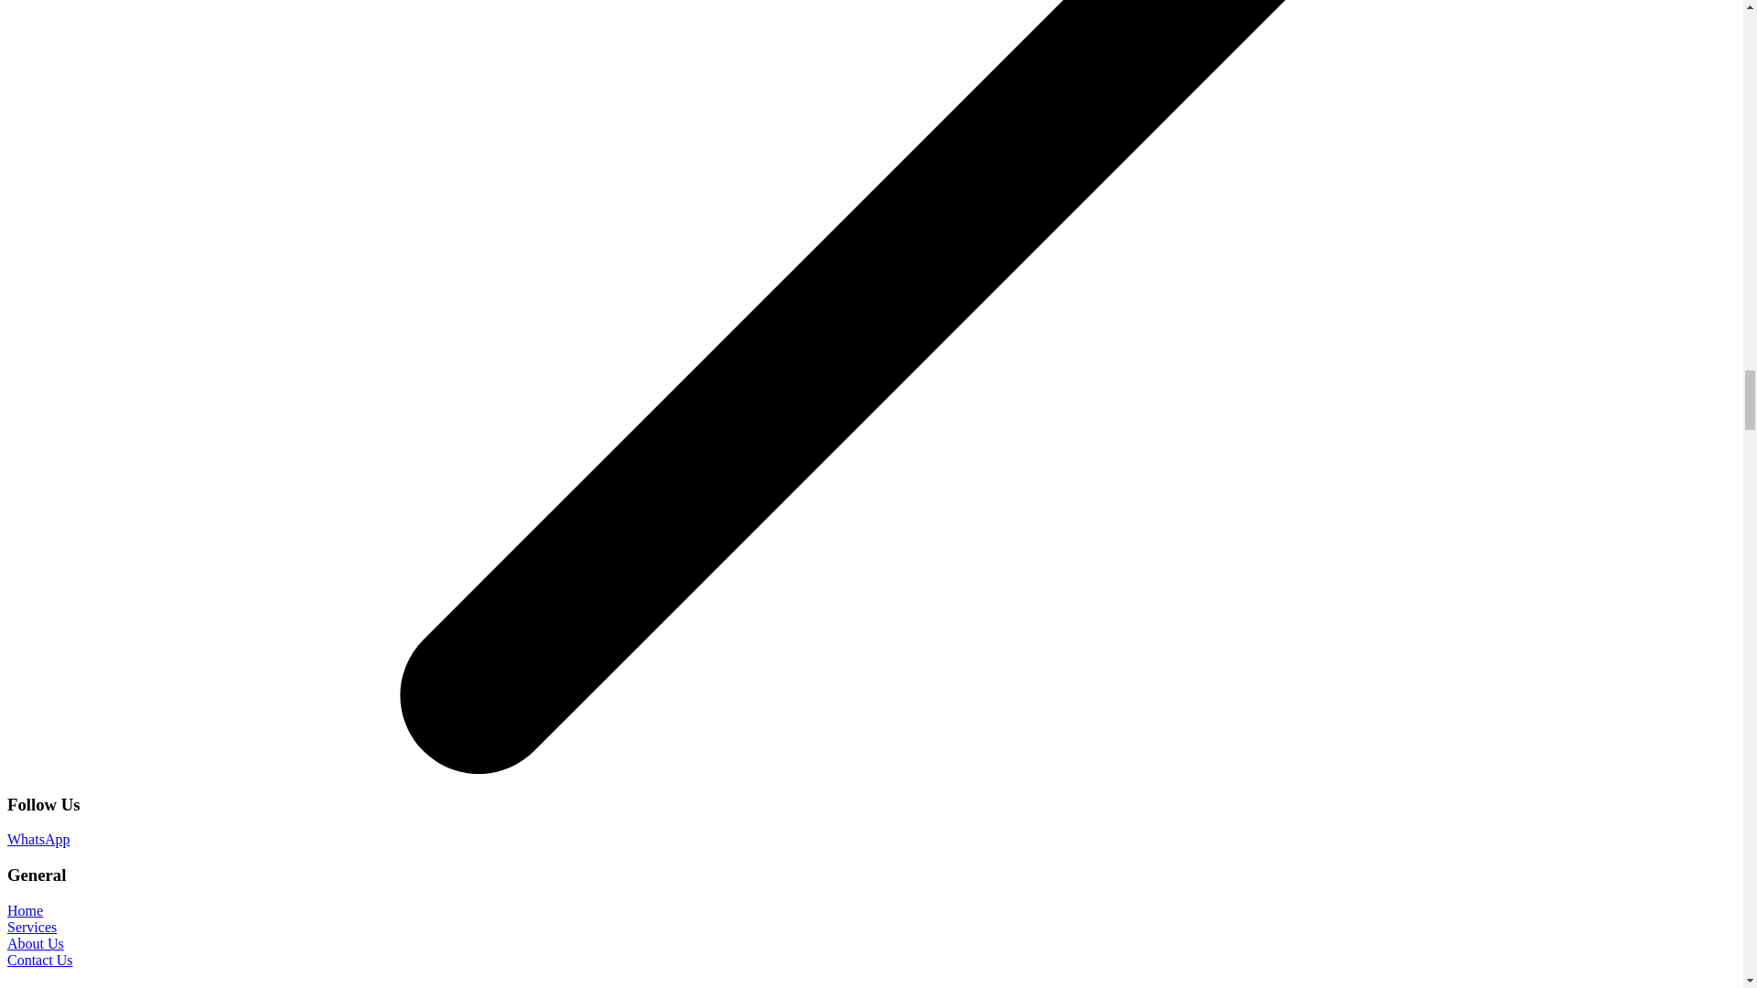  What do you see at coordinates (38, 839) in the screenshot?
I see `WhatsApp` at bounding box center [38, 839].